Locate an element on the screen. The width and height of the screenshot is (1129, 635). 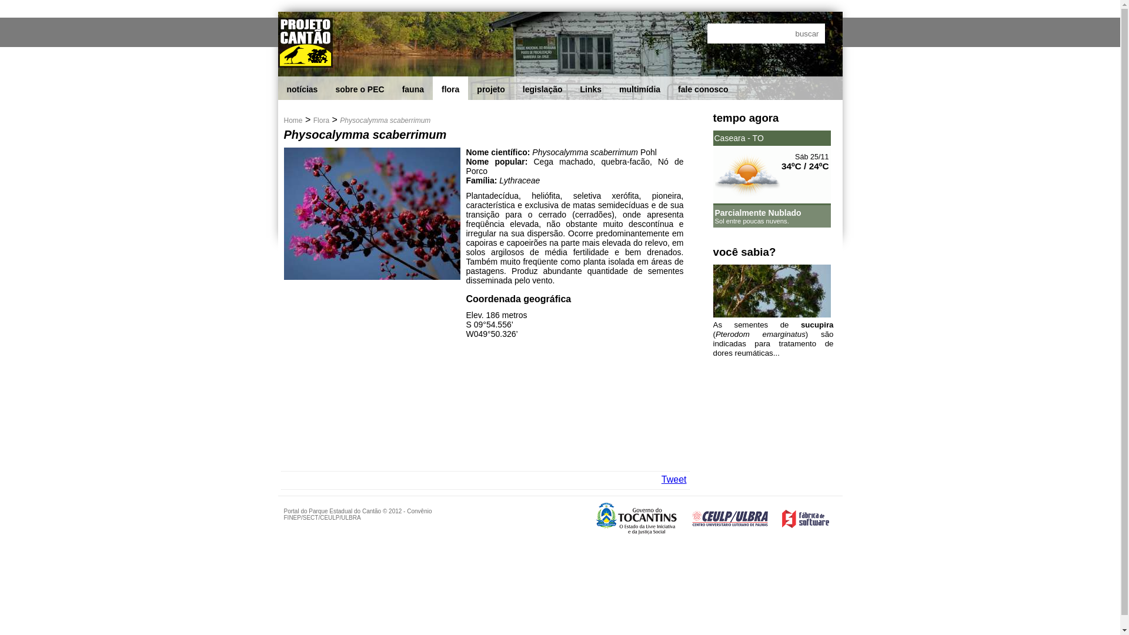
Physocalymma scaberrimum is located at coordinates (385, 120).